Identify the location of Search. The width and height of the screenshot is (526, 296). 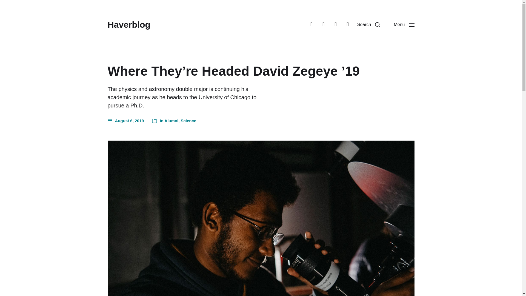
(369, 25).